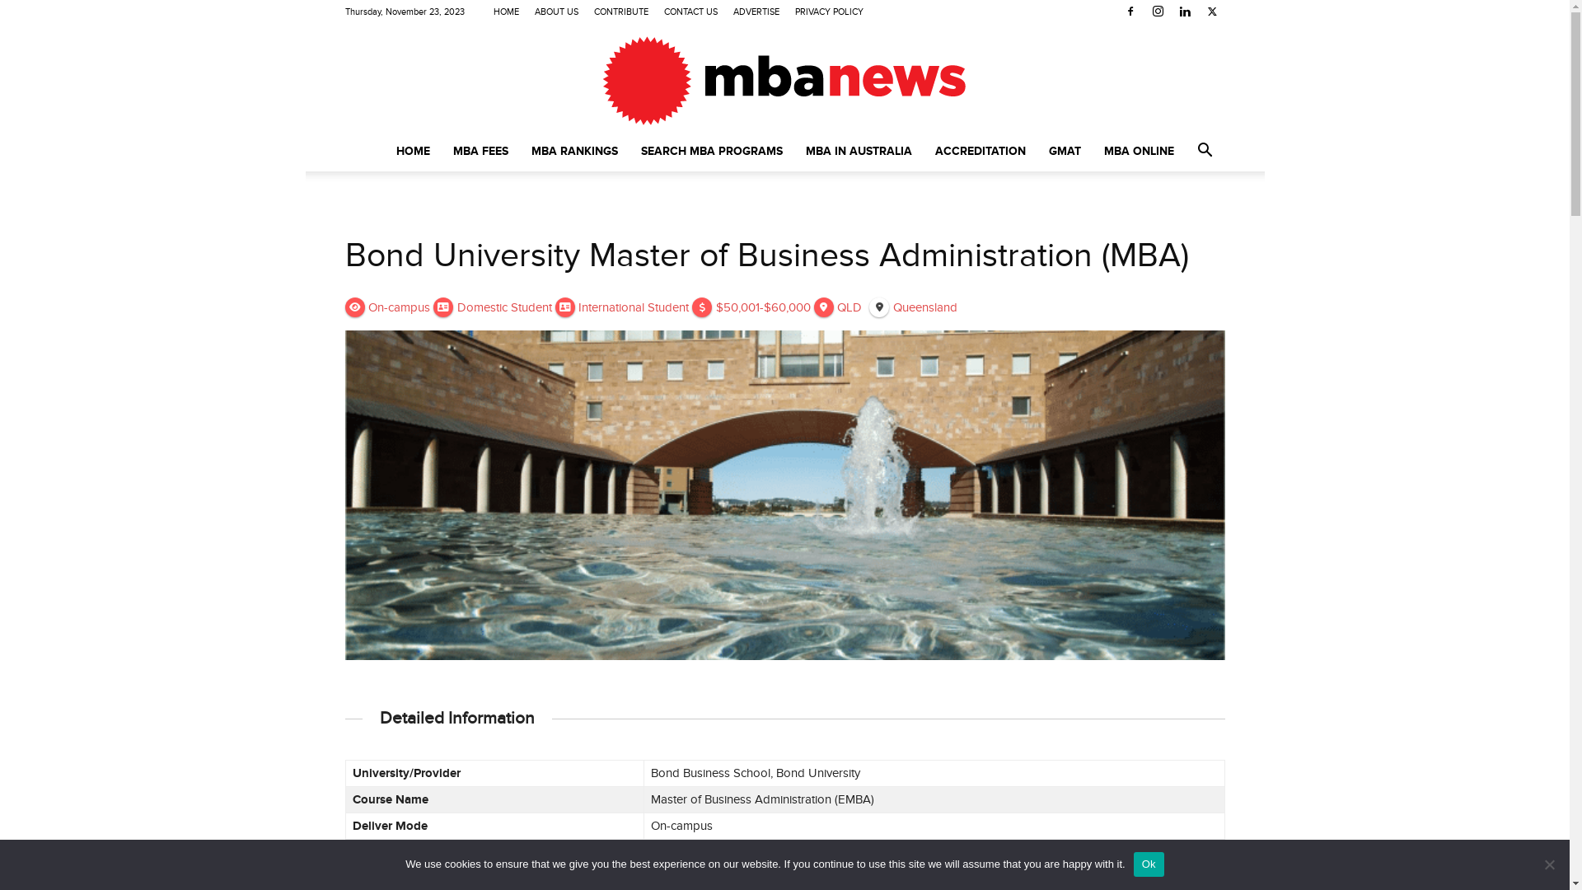 Image resolution: width=1582 pixels, height=890 pixels. I want to click on Ok, so click(1149, 864).